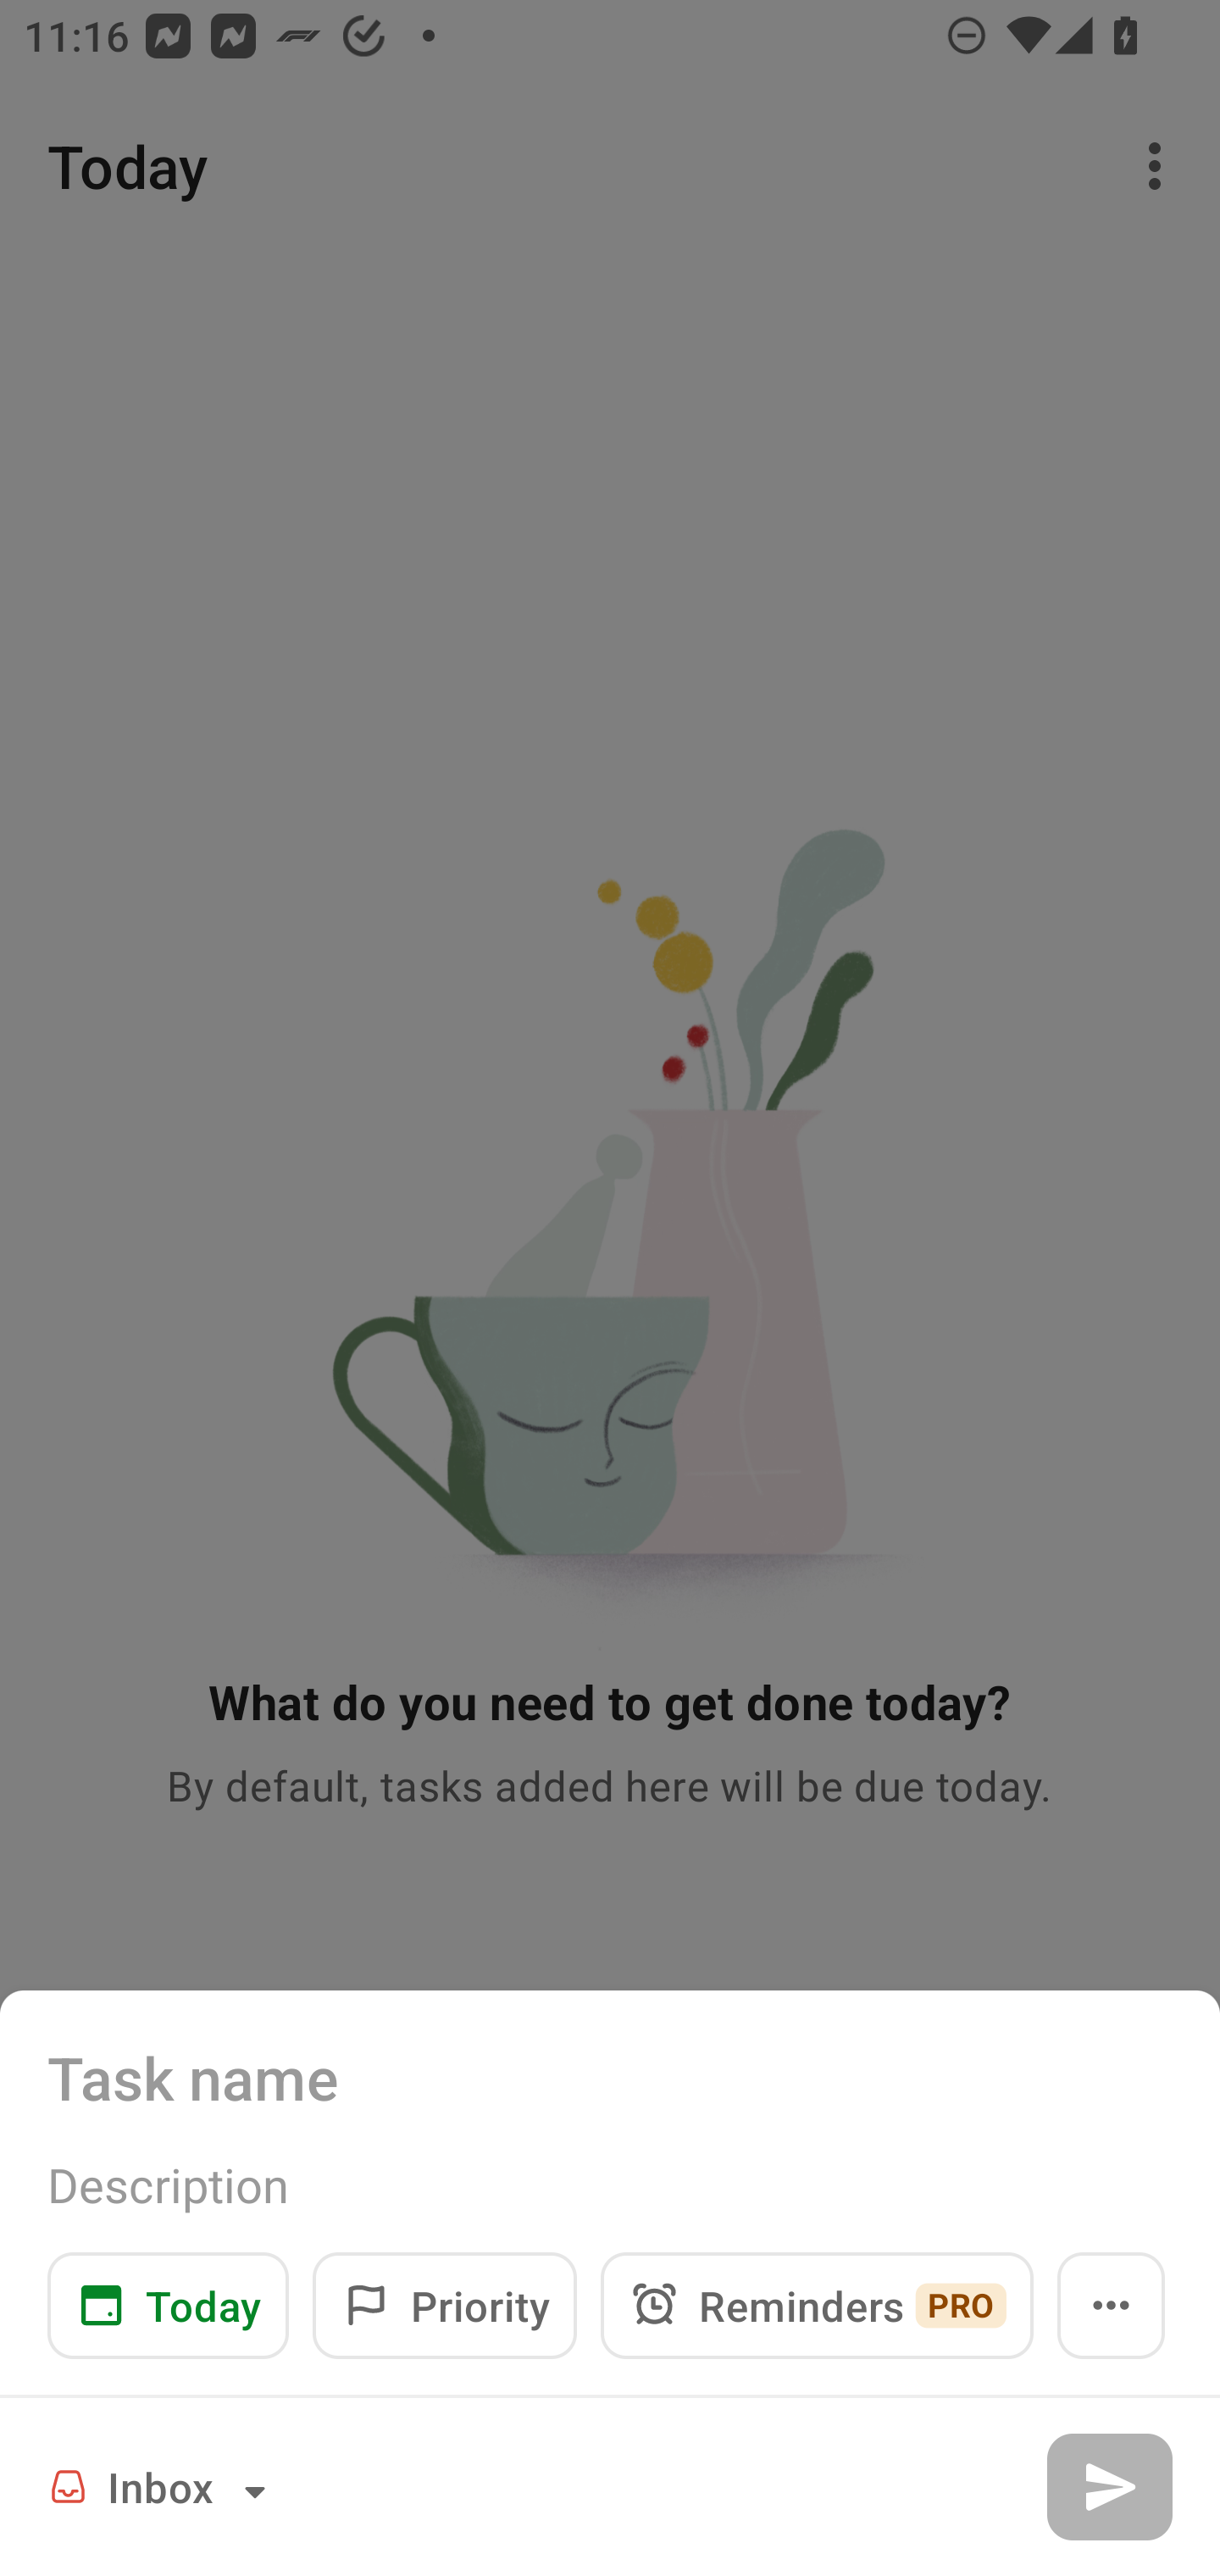 This screenshot has height=2576, width=1220. Describe the element at coordinates (610, 2077) in the screenshot. I see `Task name` at that location.